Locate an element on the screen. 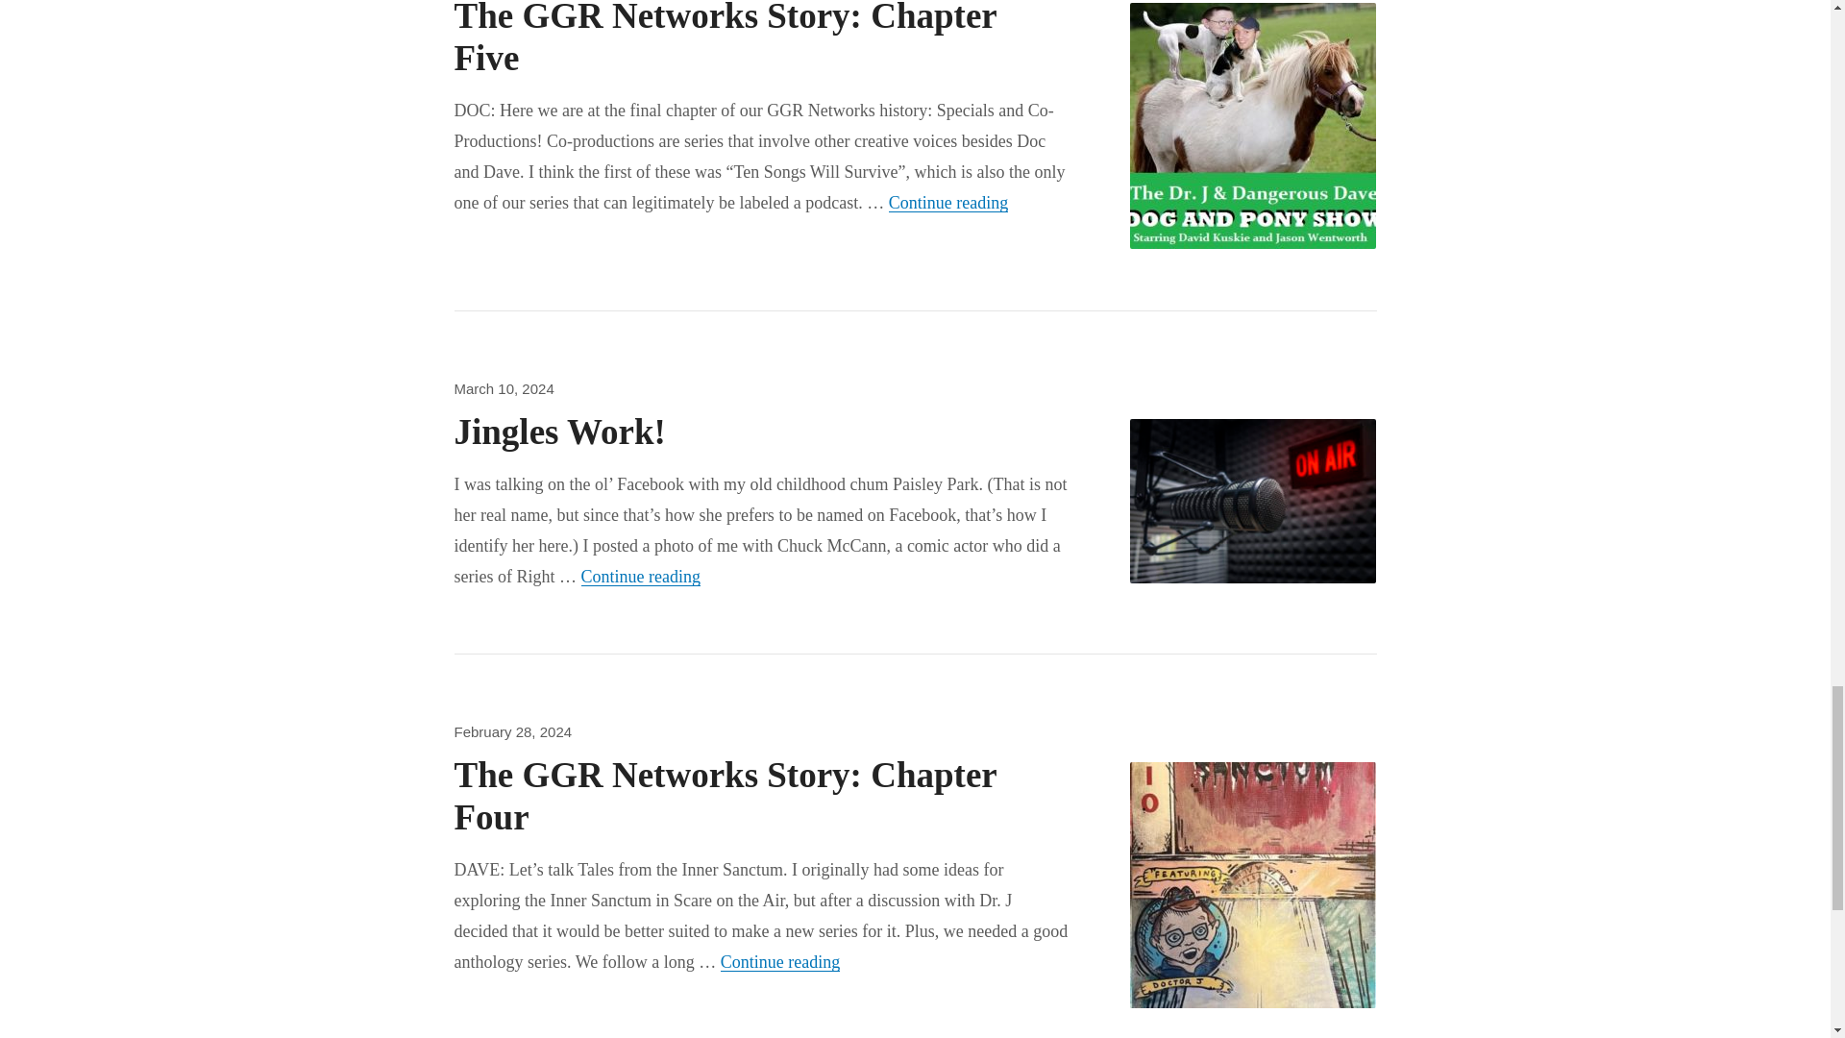 The height and width of the screenshot is (1038, 1845). Jingles Work! is located at coordinates (947, 202).